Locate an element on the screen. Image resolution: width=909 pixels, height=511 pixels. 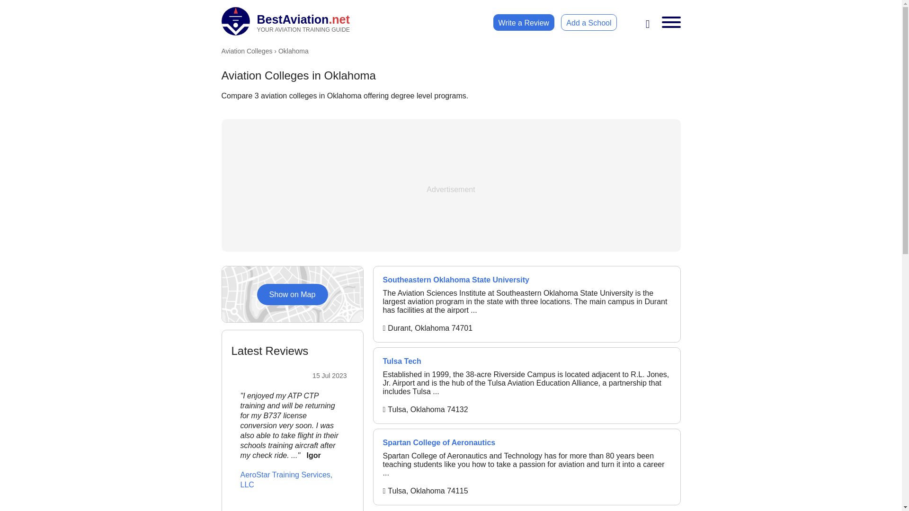
List of Aviation Colleges is located at coordinates (247, 51).